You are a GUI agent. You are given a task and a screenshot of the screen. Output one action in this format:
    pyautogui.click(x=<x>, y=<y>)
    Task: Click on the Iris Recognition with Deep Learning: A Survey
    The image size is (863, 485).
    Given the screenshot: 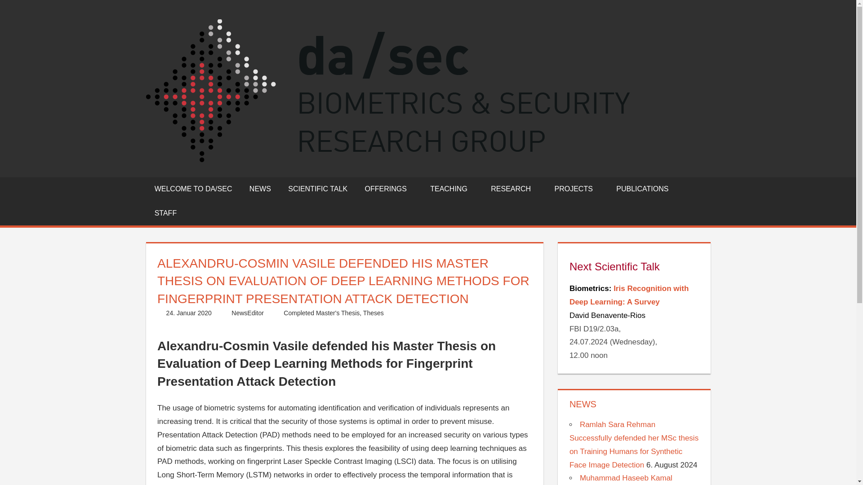 What is the action you would take?
    pyautogui.click(x=629, y=295)
    